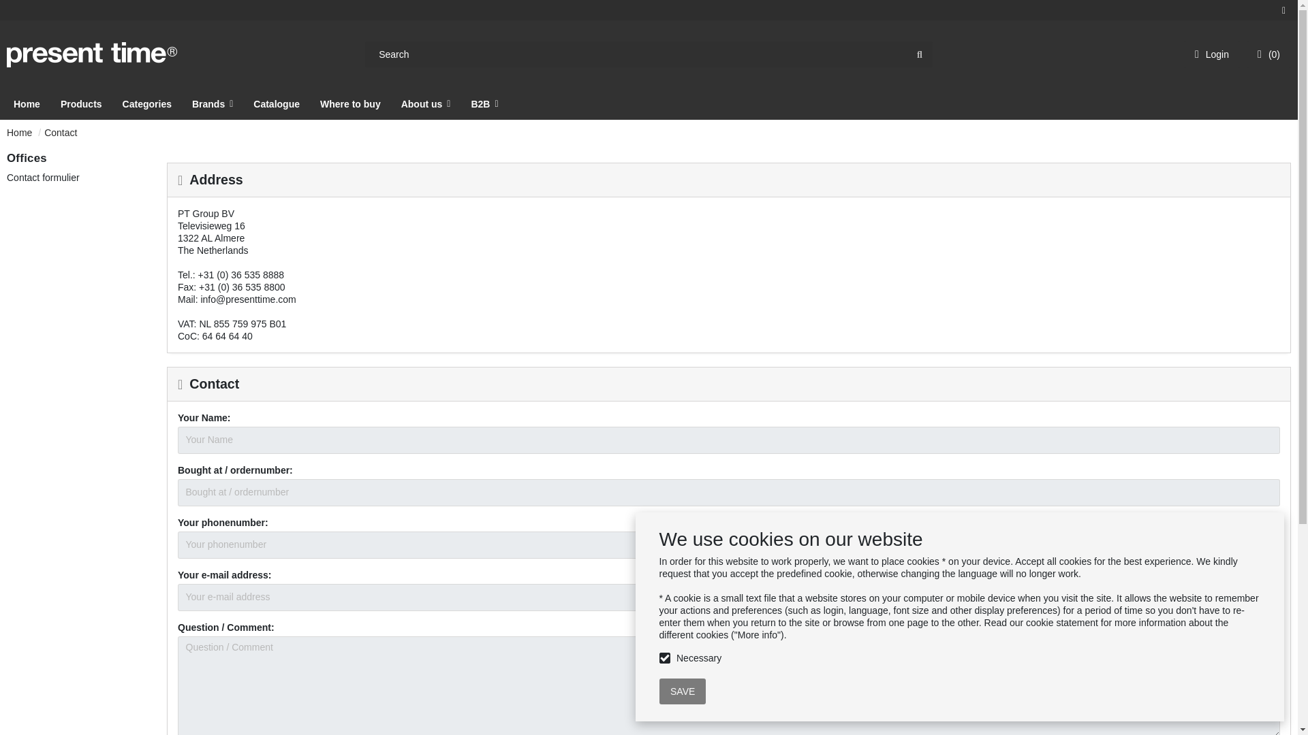 Image resolution: width=1308 pixels, height=735 pixels. I want to click on About us, so click(426, 103).